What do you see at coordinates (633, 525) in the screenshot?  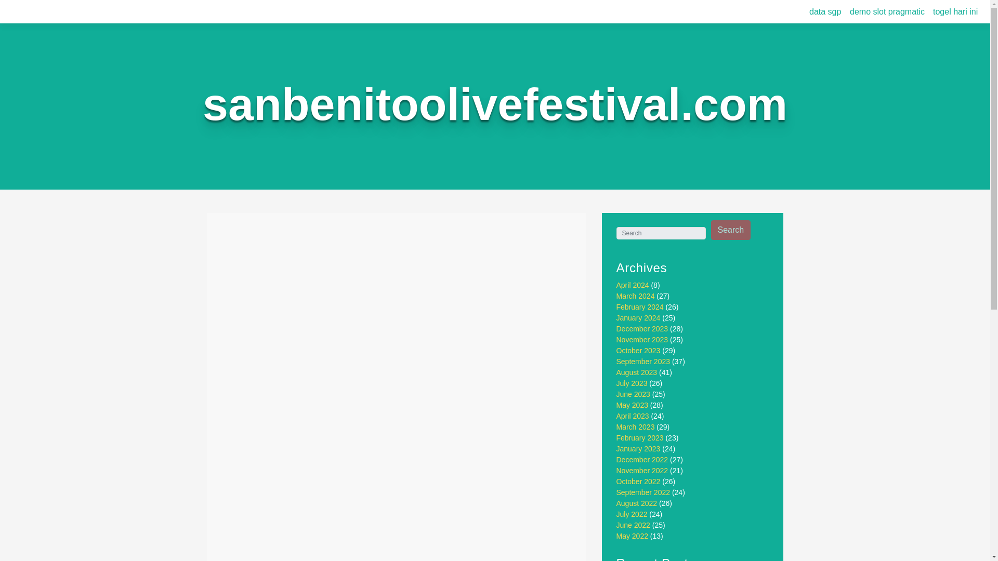 I see `June 2022` at bounding box center [633, 525].